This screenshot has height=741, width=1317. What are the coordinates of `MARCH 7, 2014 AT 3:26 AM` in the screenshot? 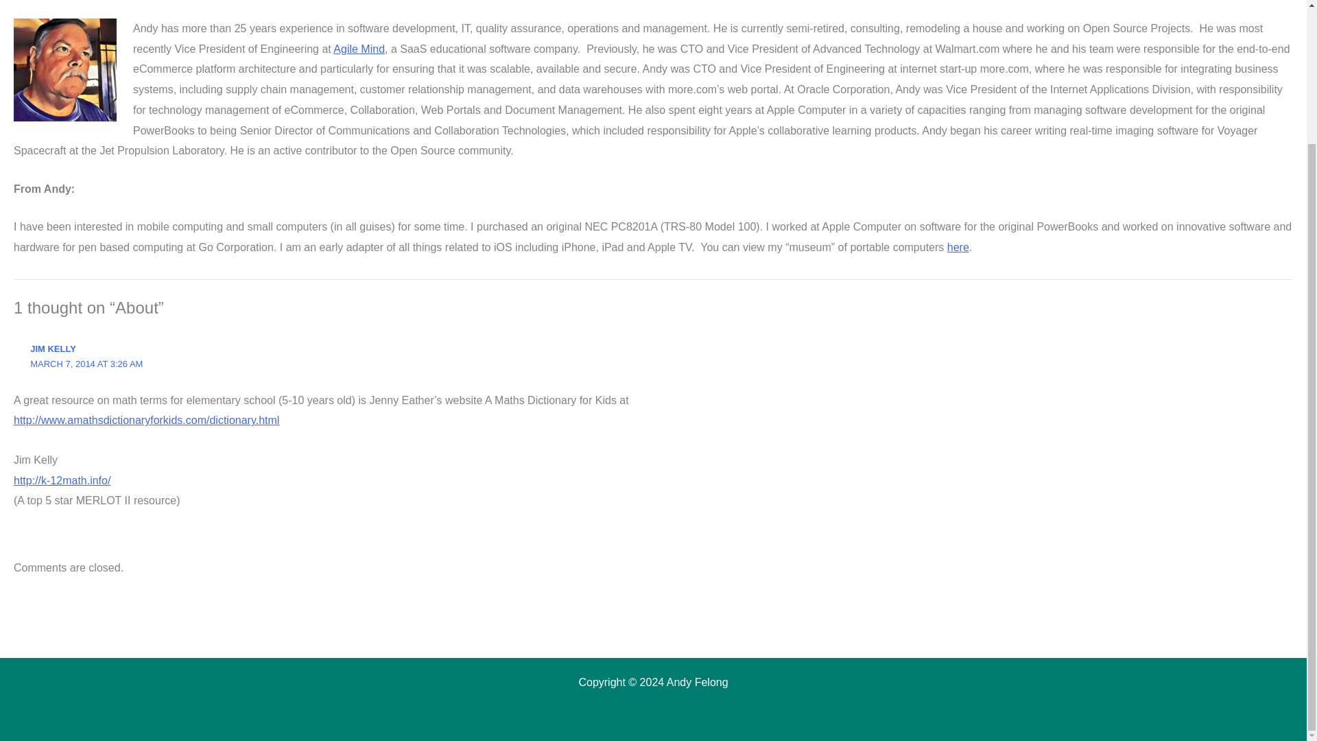 It's located at (86, 364).